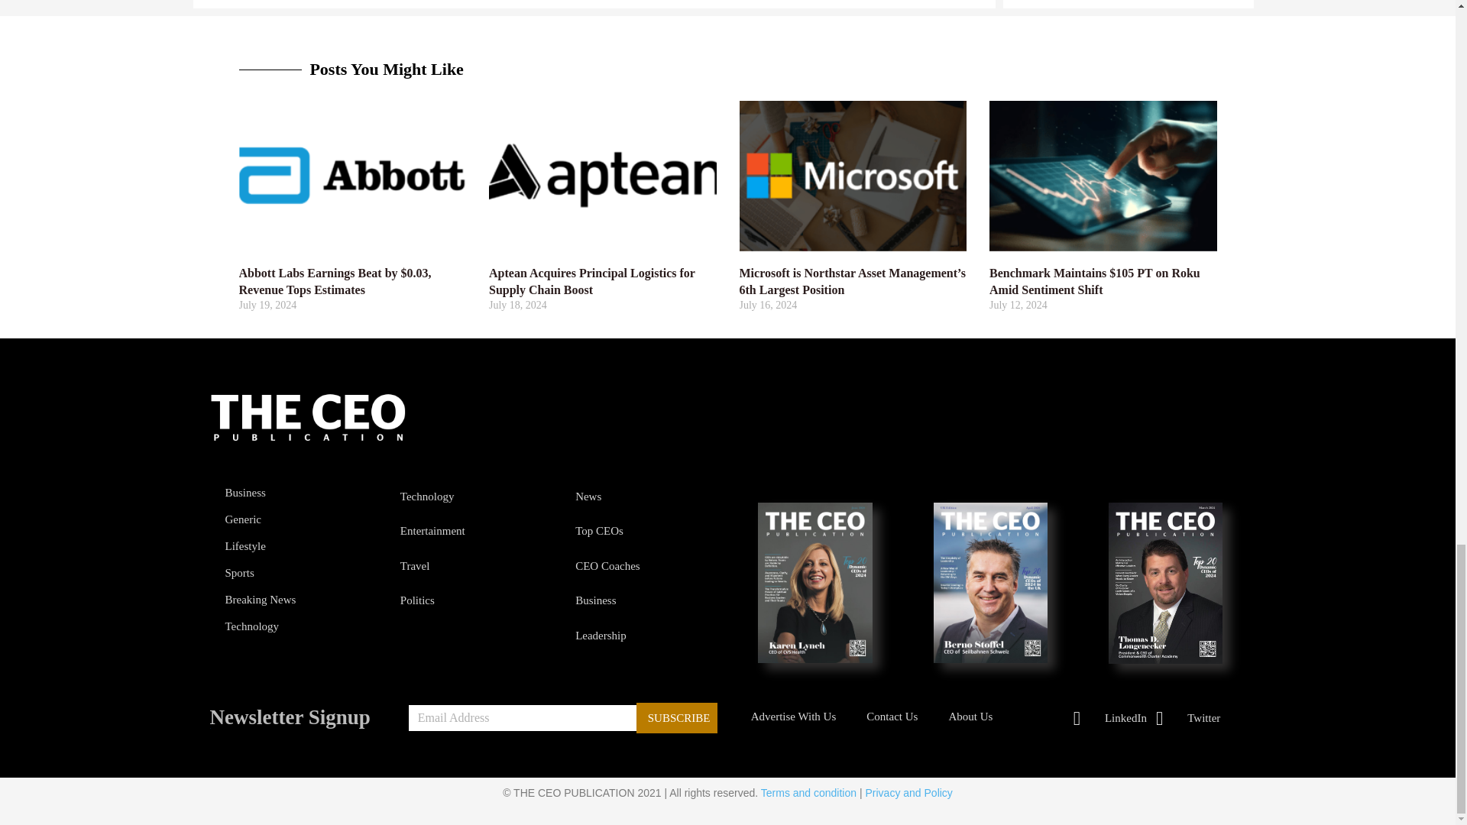  Describe the element at coordinates (591, 281) in the screenshot. I see `Aptean Acquires Principal Logistics for Supply Chain Boost` at that location.